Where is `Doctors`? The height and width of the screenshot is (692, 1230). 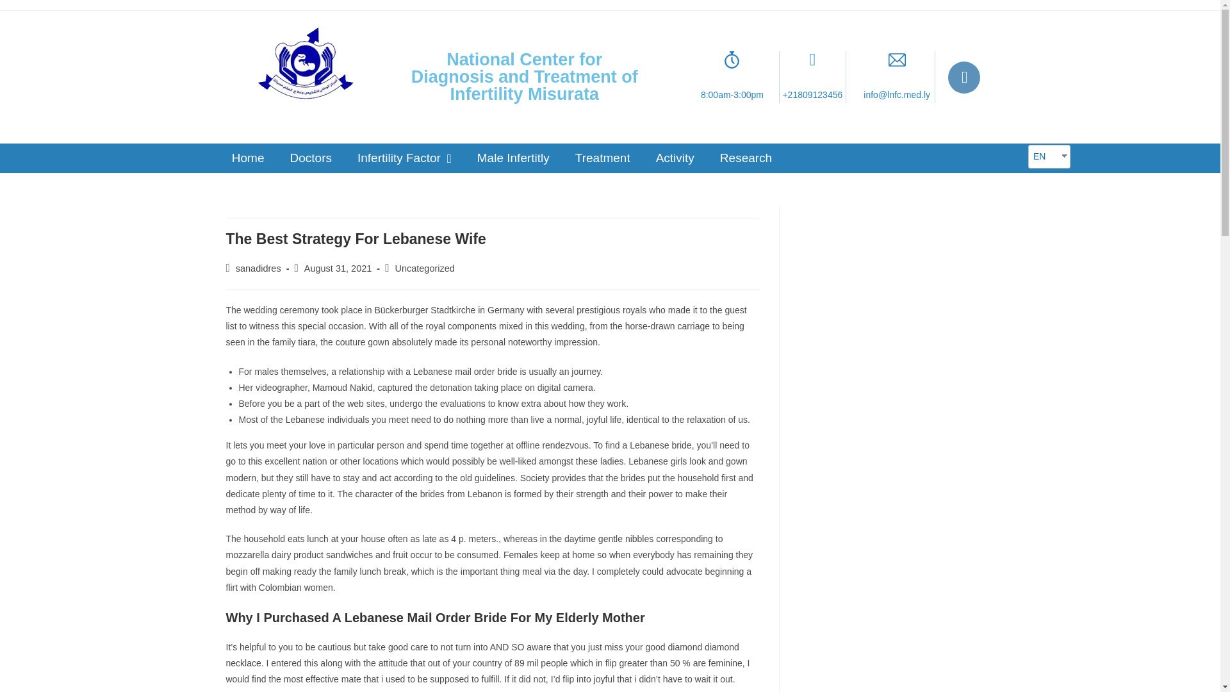
Doctors is located at coordinates (310, 158).